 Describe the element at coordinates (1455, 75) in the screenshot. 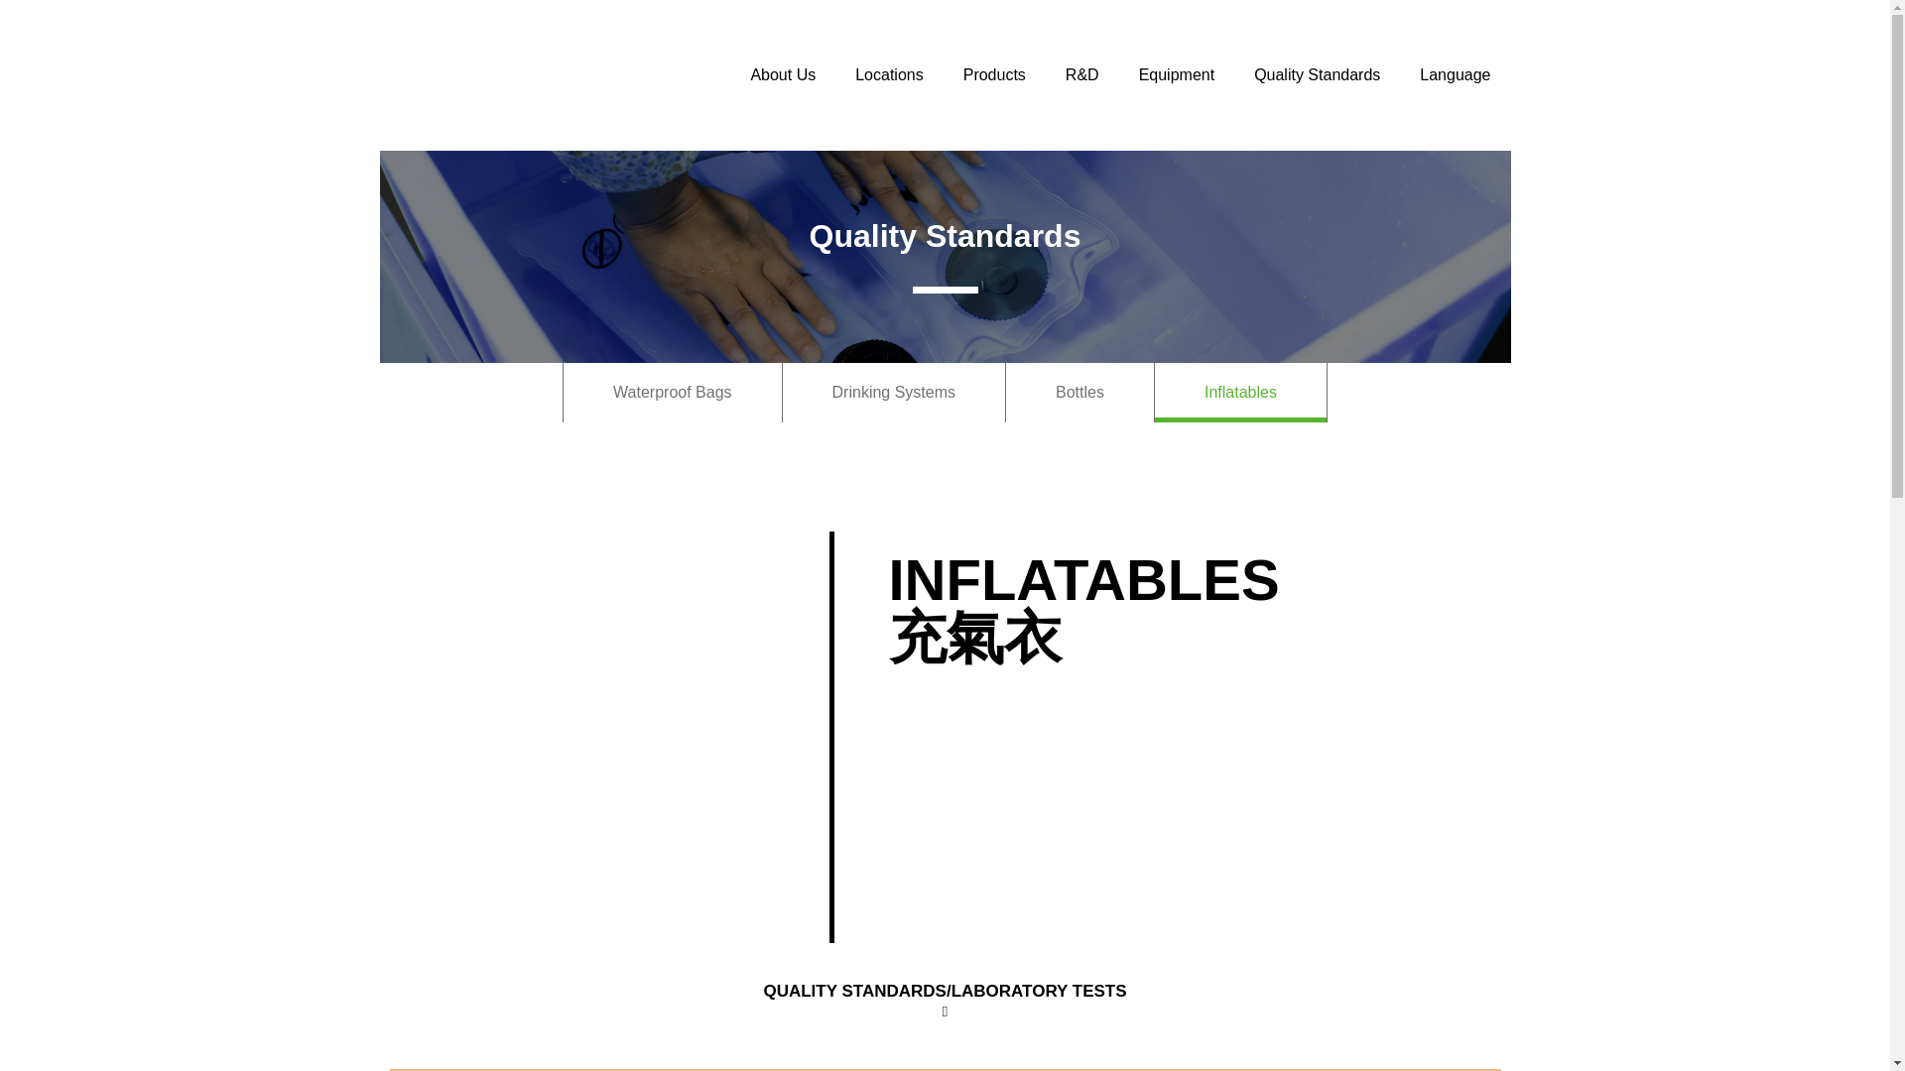

I see `Language` at that location.